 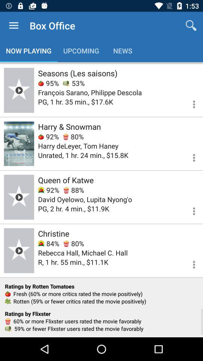 What do you see at coordinates (69, 126) in the screenshot?
I see `turn on icon above the 92% item` at bounding box center [69, 126].